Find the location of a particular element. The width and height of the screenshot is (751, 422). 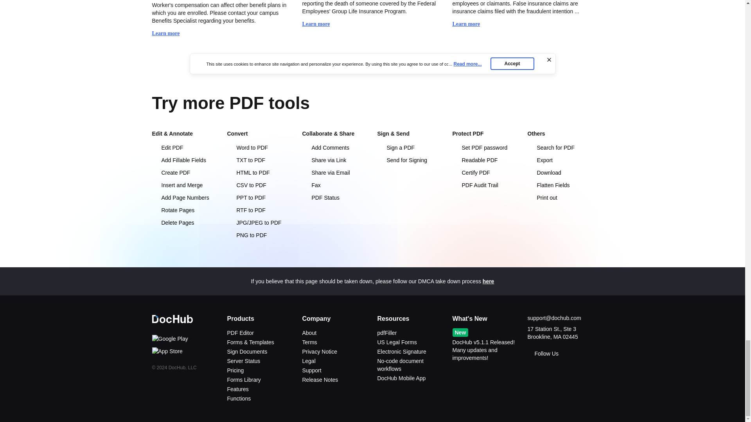

Add Fillable Fields is located at coordinates (185, 160).